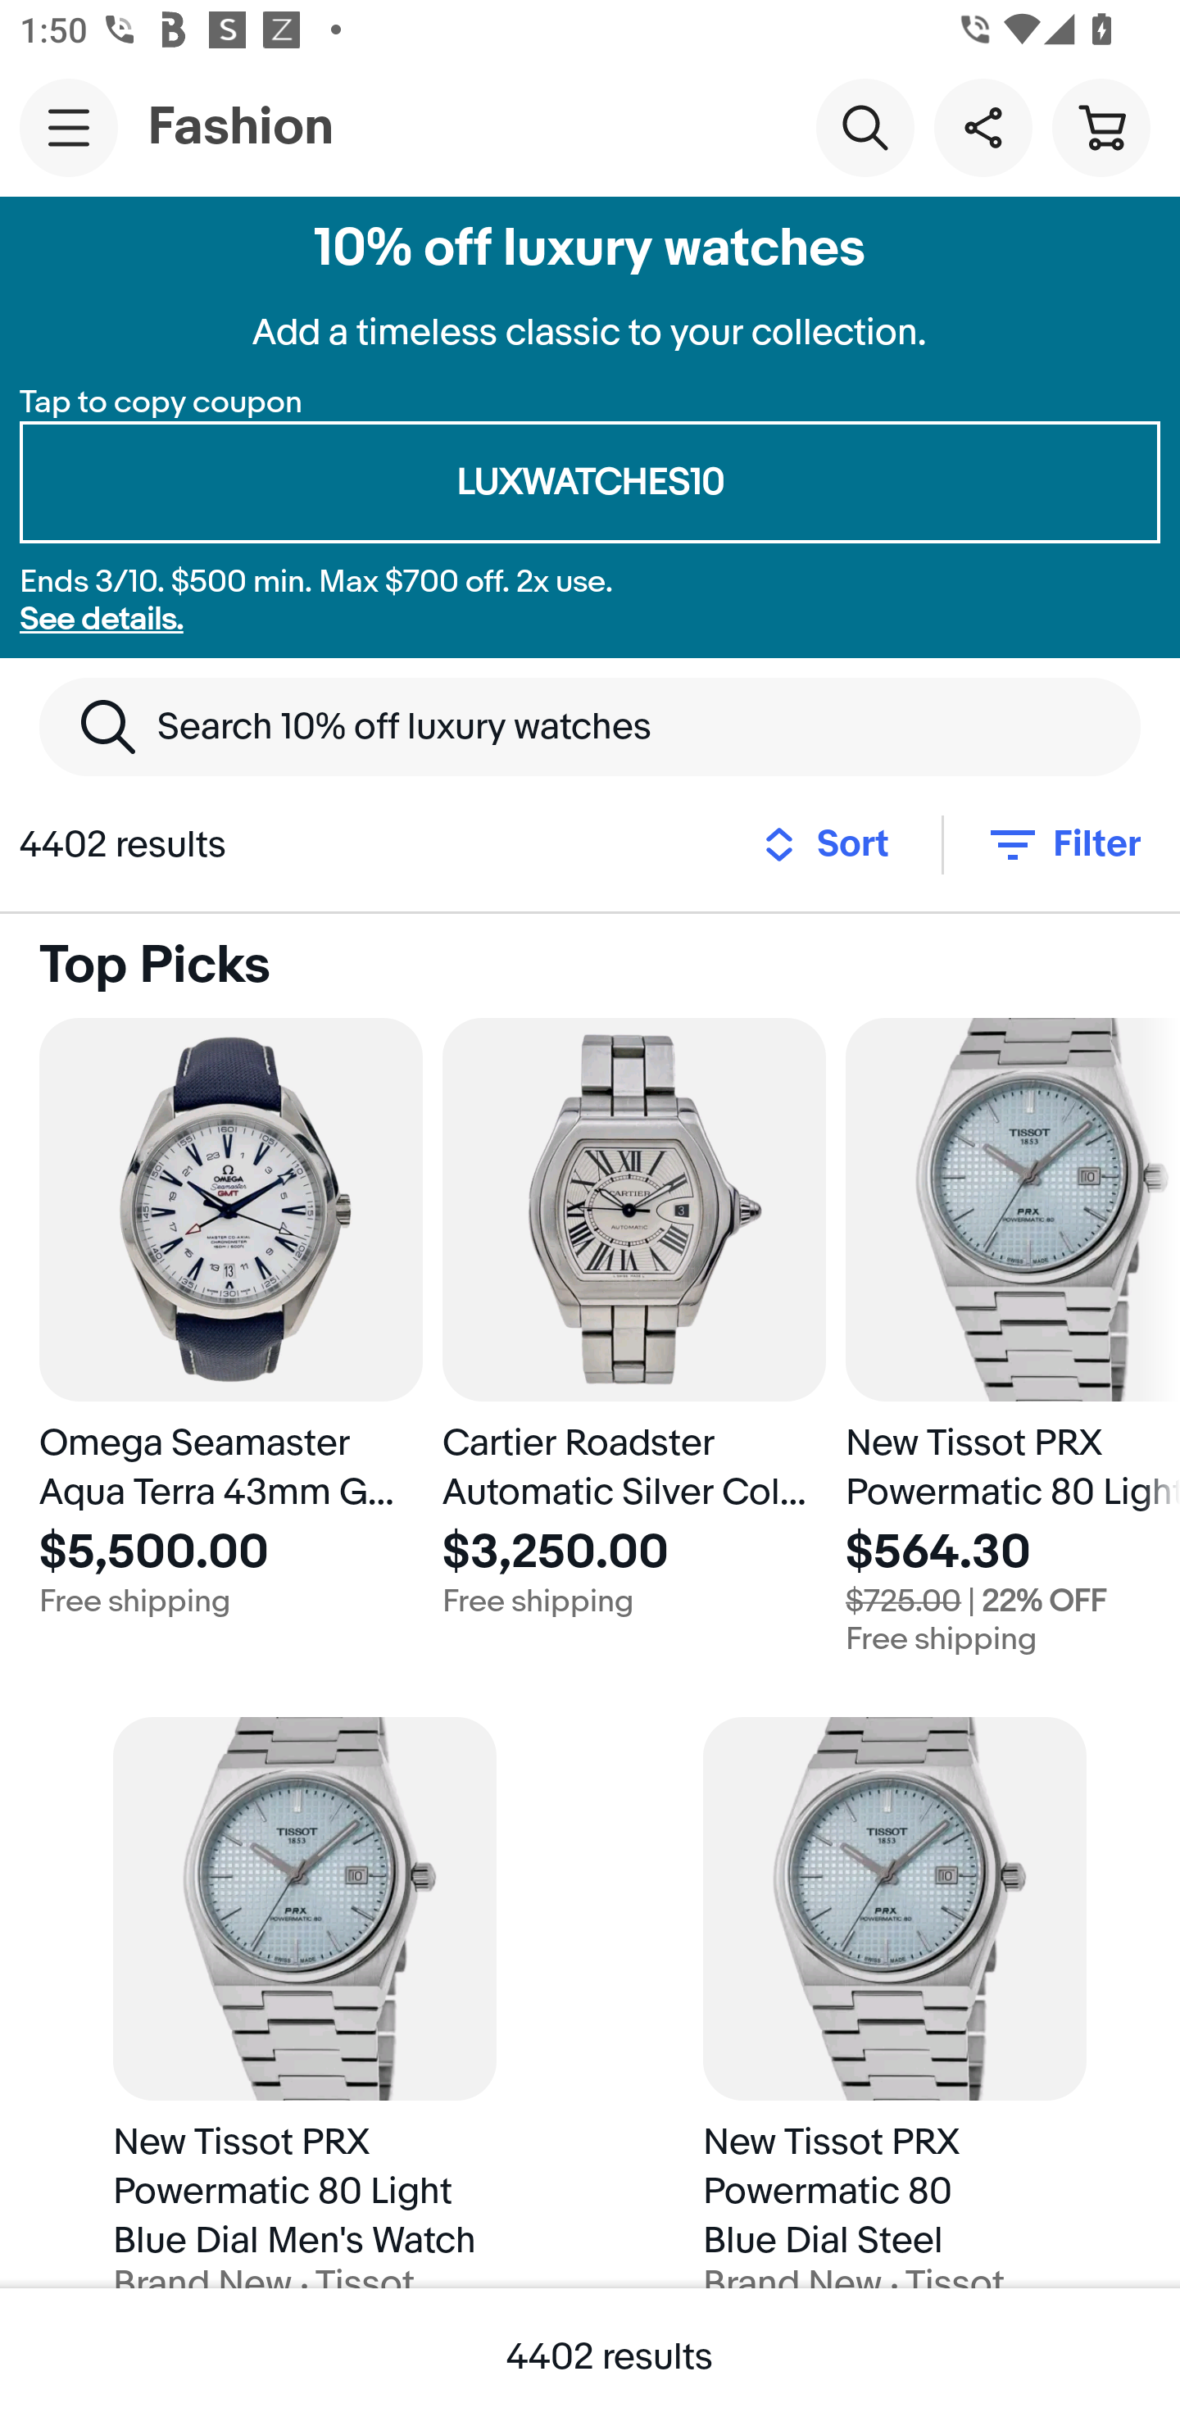  What do you see at coordinates (865, 126) in the screenshot?
I see `Search` at bounding box center [865, 126].